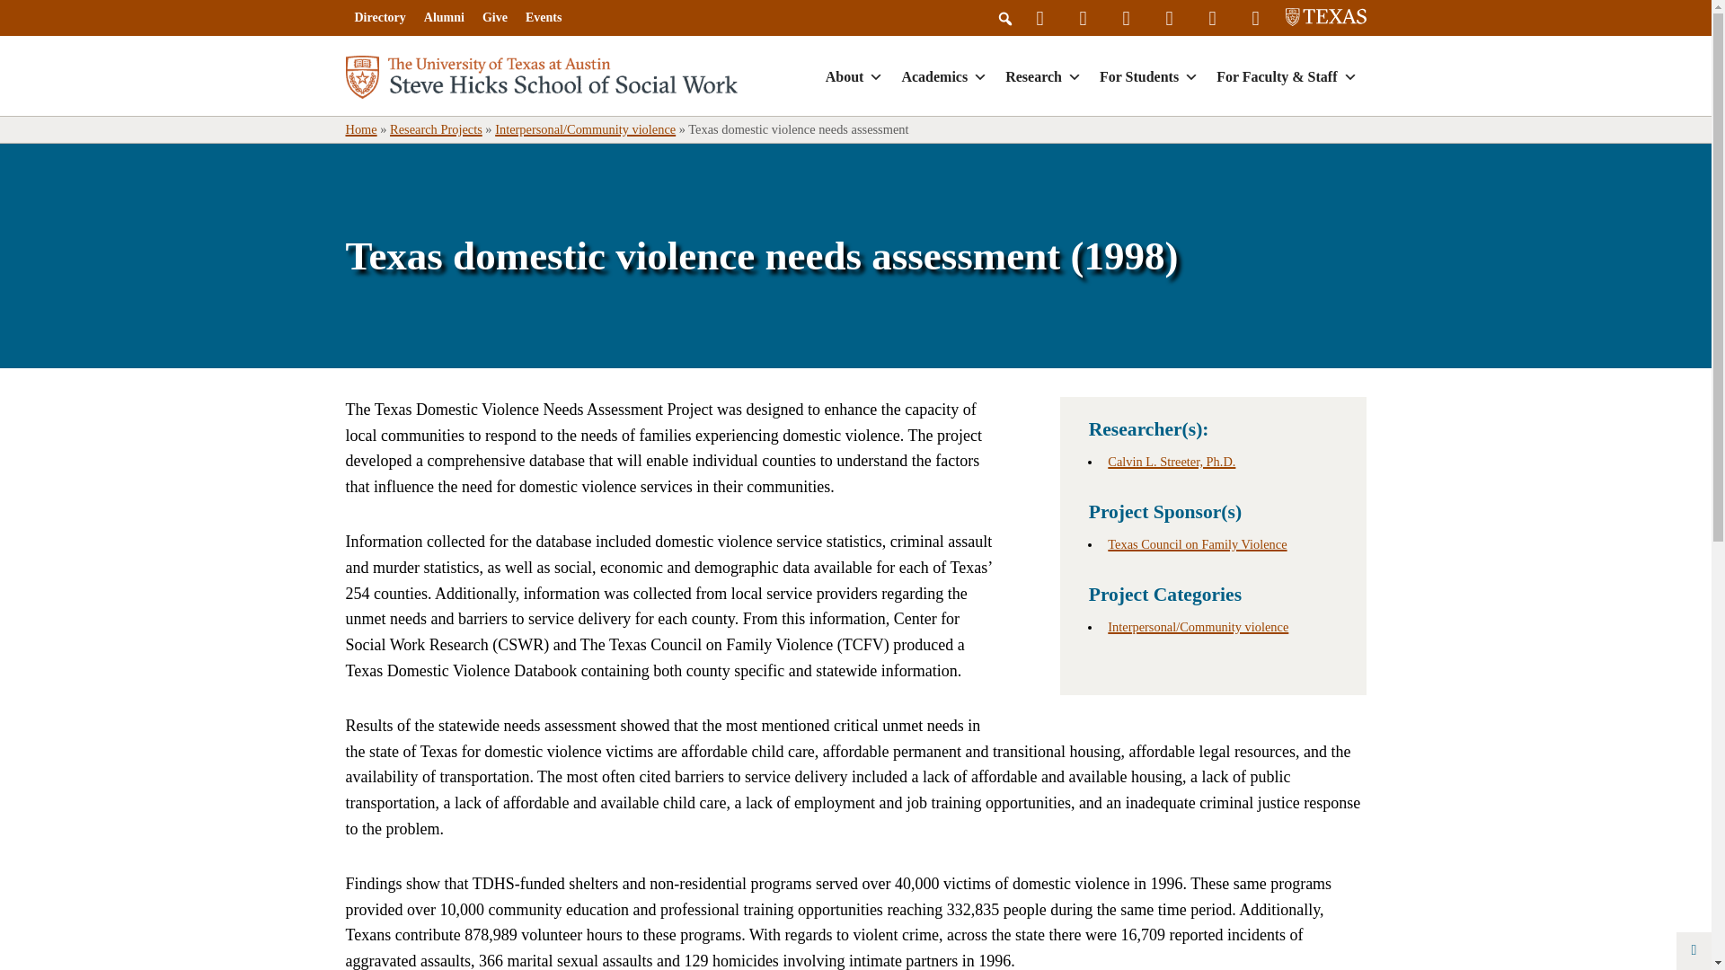 The width and height of the screenshot is (1725, 970). I want to click on Events, so click(543, 18).